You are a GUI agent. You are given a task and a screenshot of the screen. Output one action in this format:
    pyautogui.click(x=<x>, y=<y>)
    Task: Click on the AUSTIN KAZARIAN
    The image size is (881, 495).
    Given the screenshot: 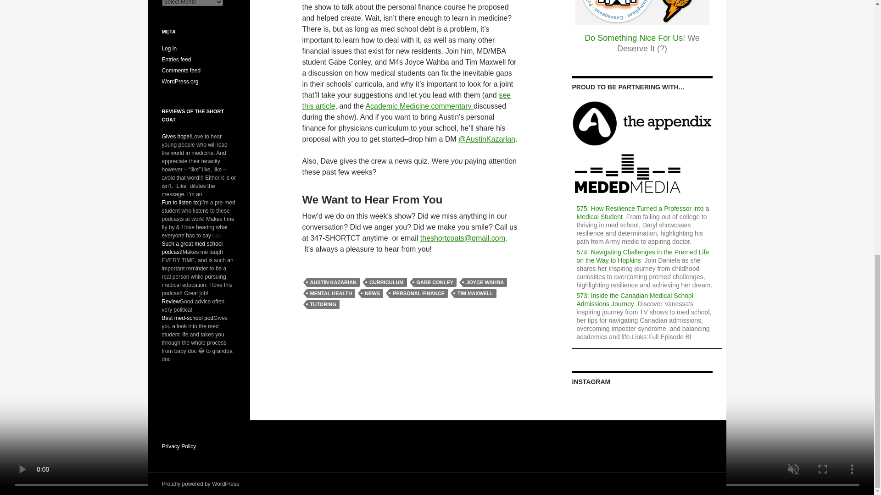 What is the action you would take?
    pyautogui.click(x=333, y=282)
    